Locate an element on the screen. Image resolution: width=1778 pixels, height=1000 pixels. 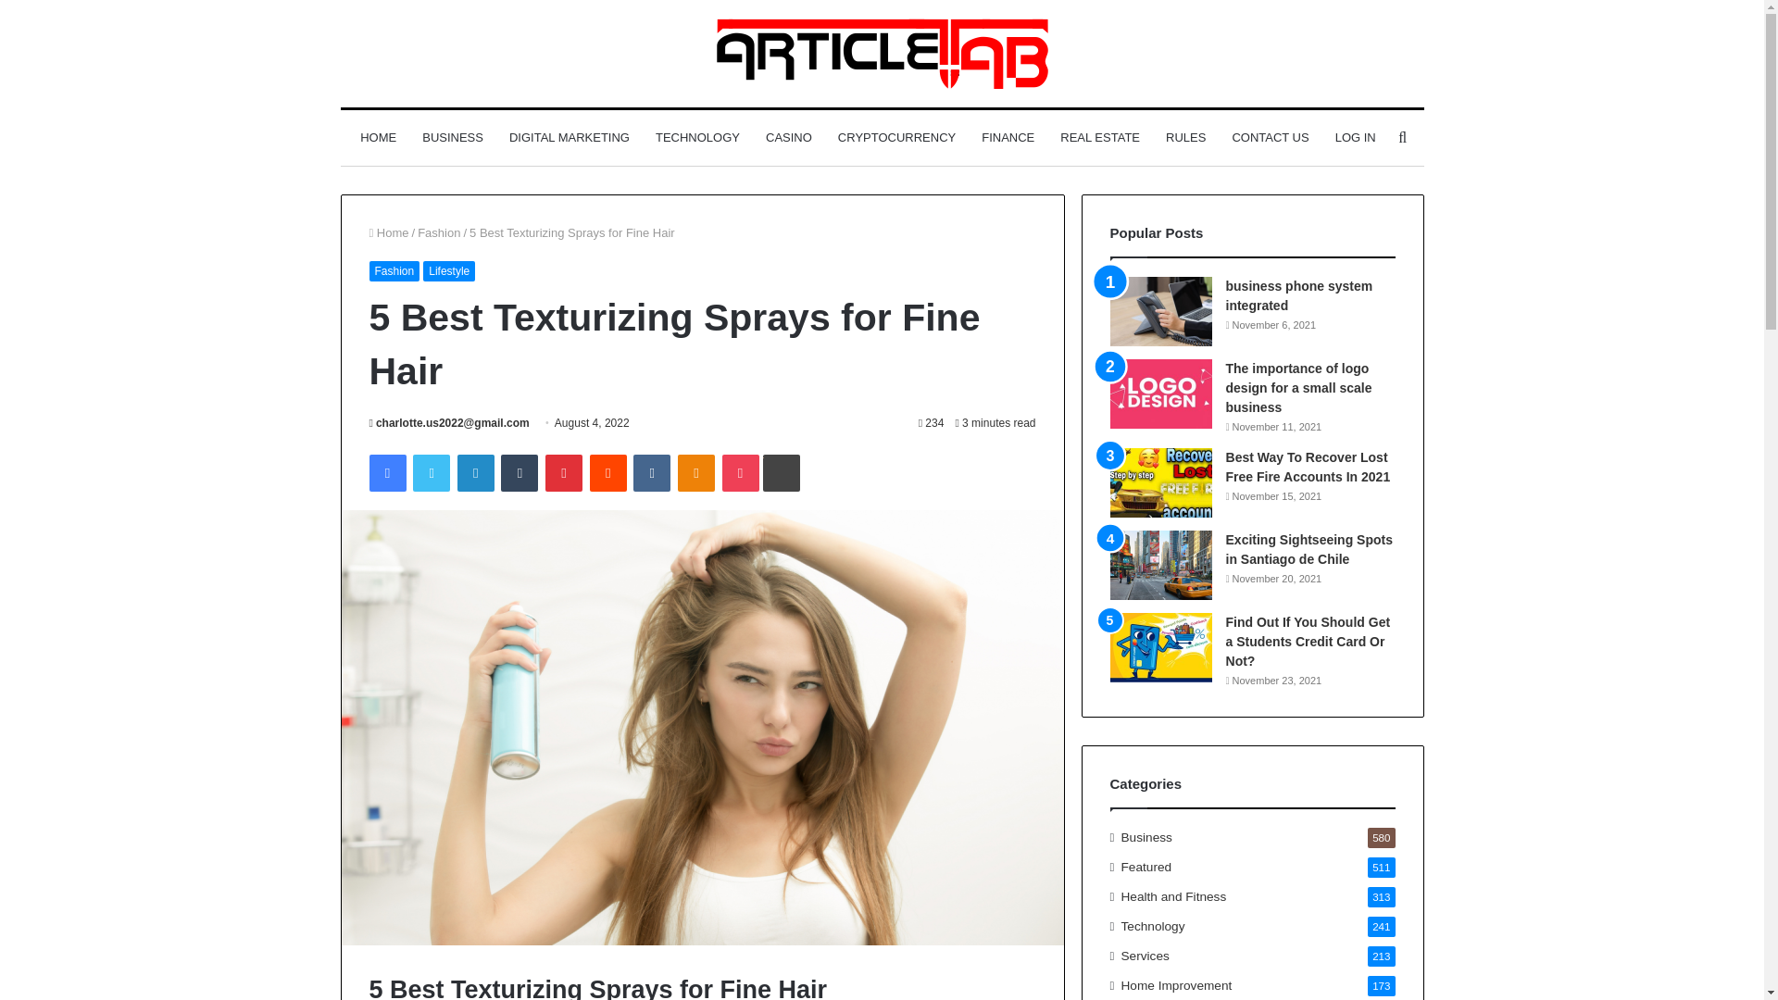
Facebook is located at coordinates (386, 473).